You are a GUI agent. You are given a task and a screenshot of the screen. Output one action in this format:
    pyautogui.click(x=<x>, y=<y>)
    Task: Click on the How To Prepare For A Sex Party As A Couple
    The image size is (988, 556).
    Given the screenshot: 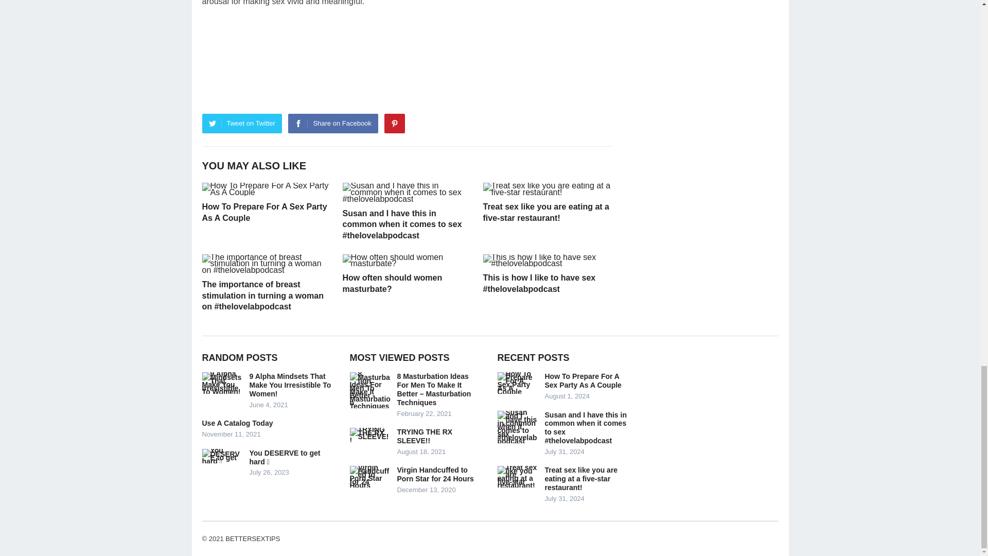 What is the action you would take?
    pyautogui.click(x=264, y=212)
    